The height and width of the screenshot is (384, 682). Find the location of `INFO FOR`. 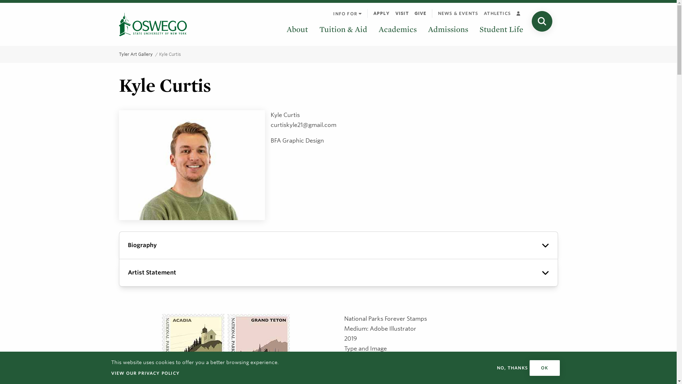

INFO FOR is located at coordinates (347, 14).